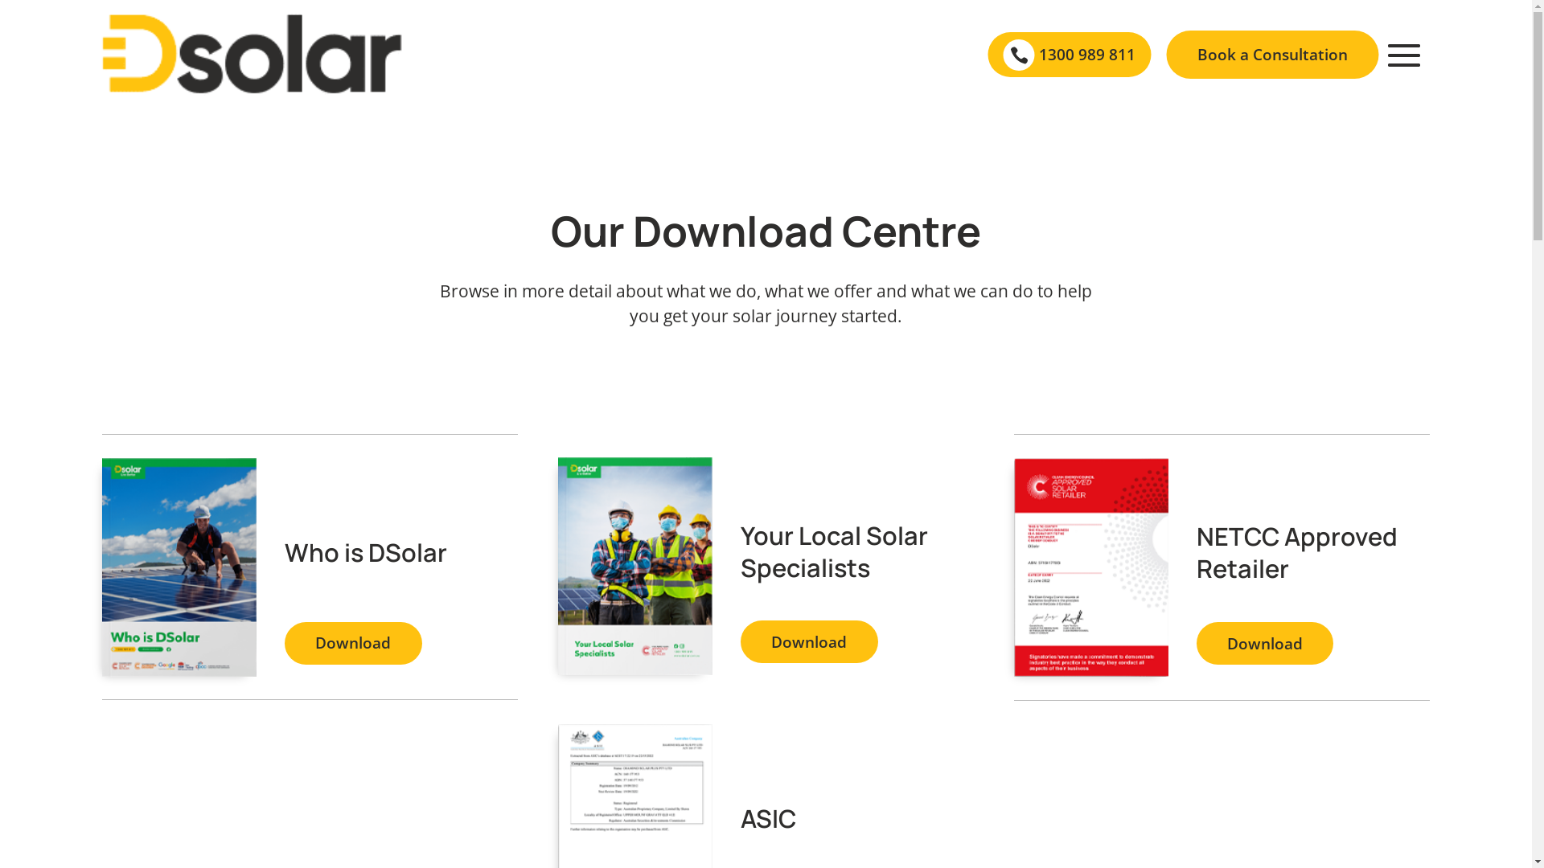 The image size is (1544, 868). Describe the element at coordinates (769, 818) in the screenshot. I see `ASIC` at that location.